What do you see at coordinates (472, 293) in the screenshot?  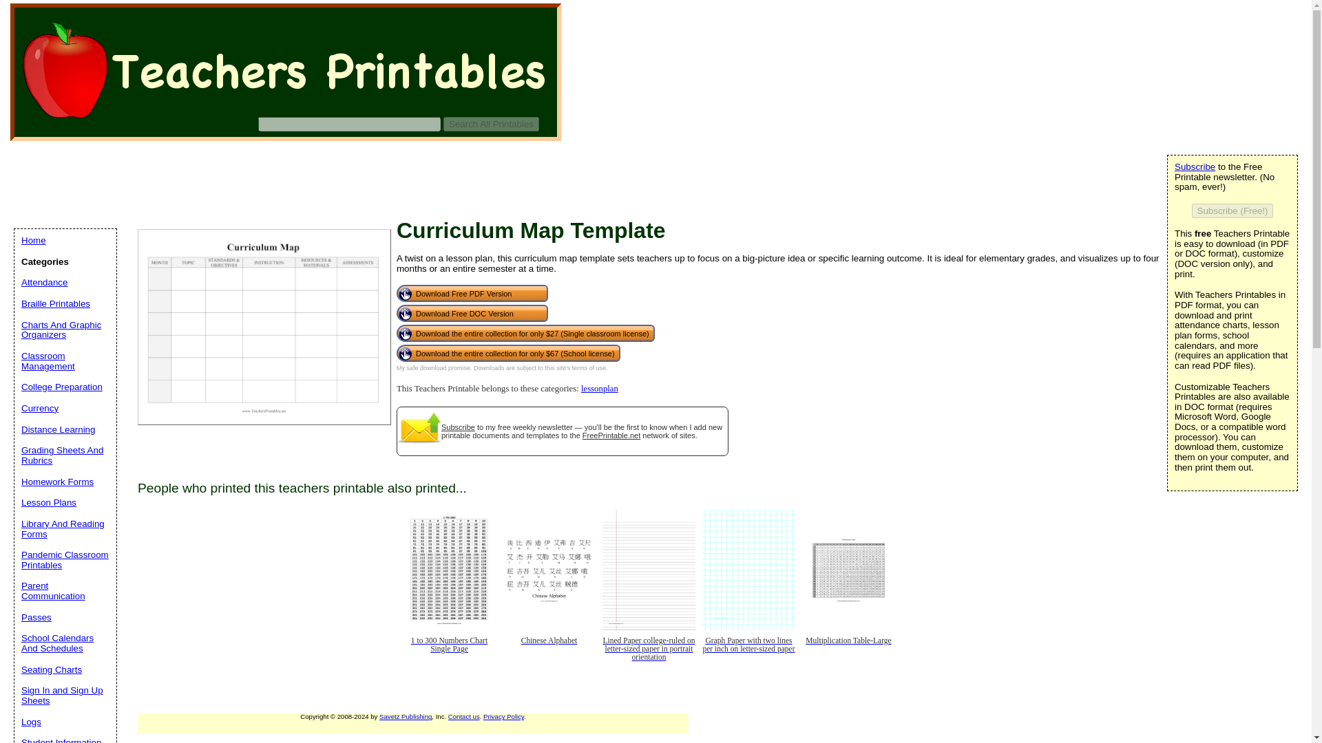 I see `Download Free PDF Version` at bounding box center [472, 293].